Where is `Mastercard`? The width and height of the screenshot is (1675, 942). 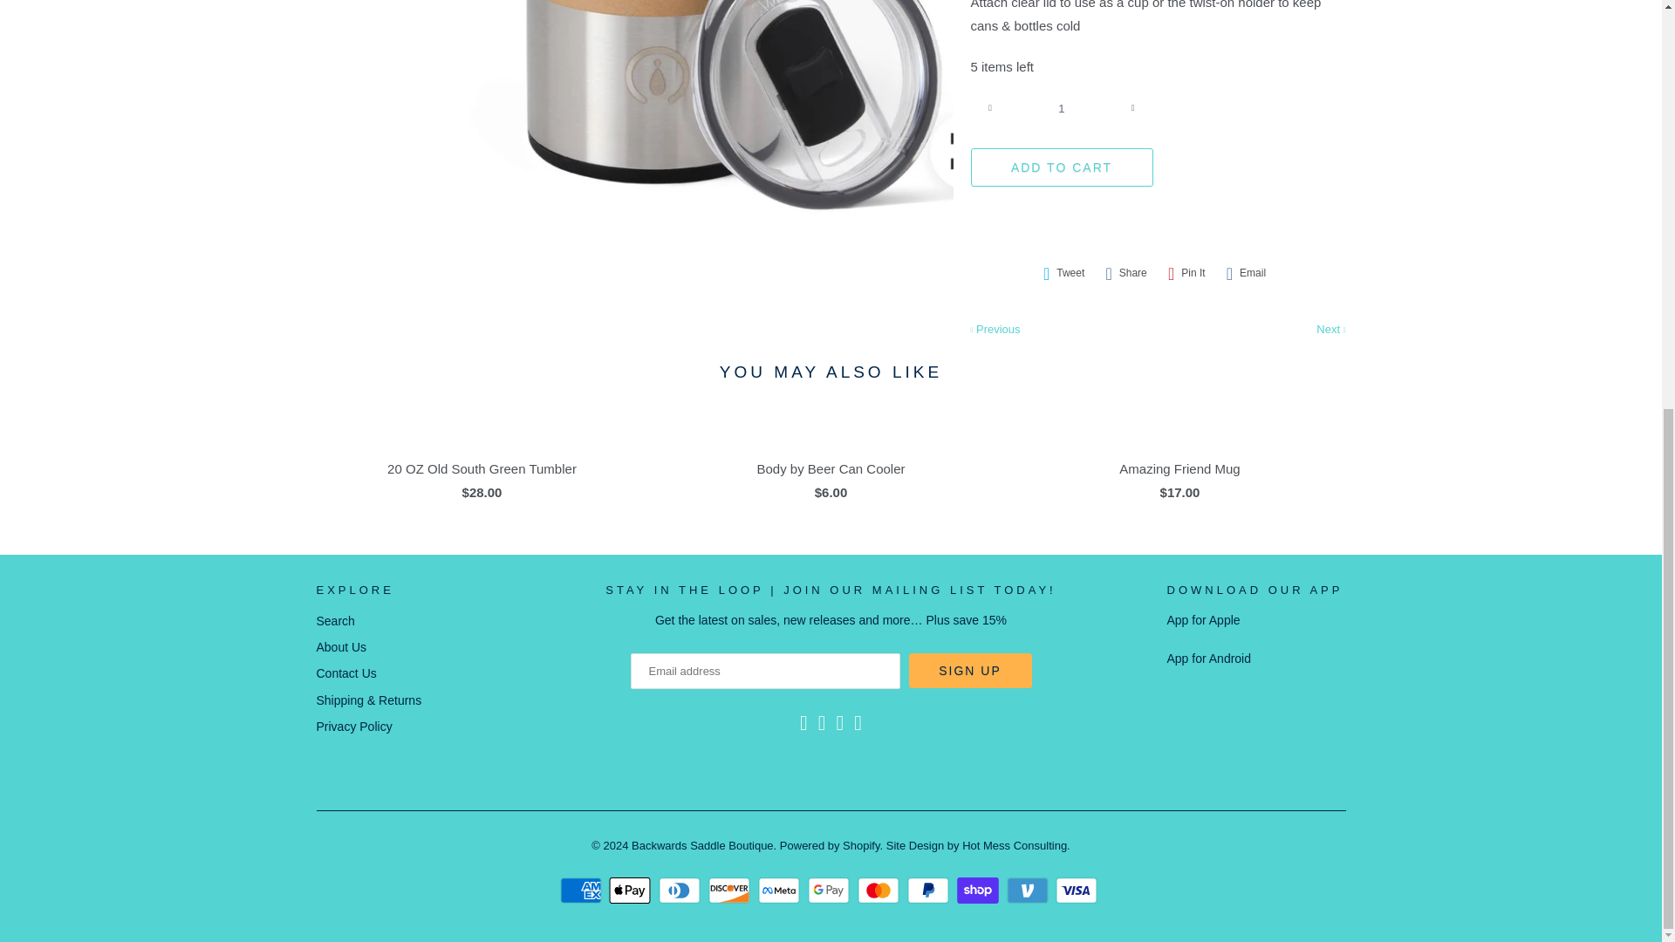 Mastercard is located at coordinates (881, 890).